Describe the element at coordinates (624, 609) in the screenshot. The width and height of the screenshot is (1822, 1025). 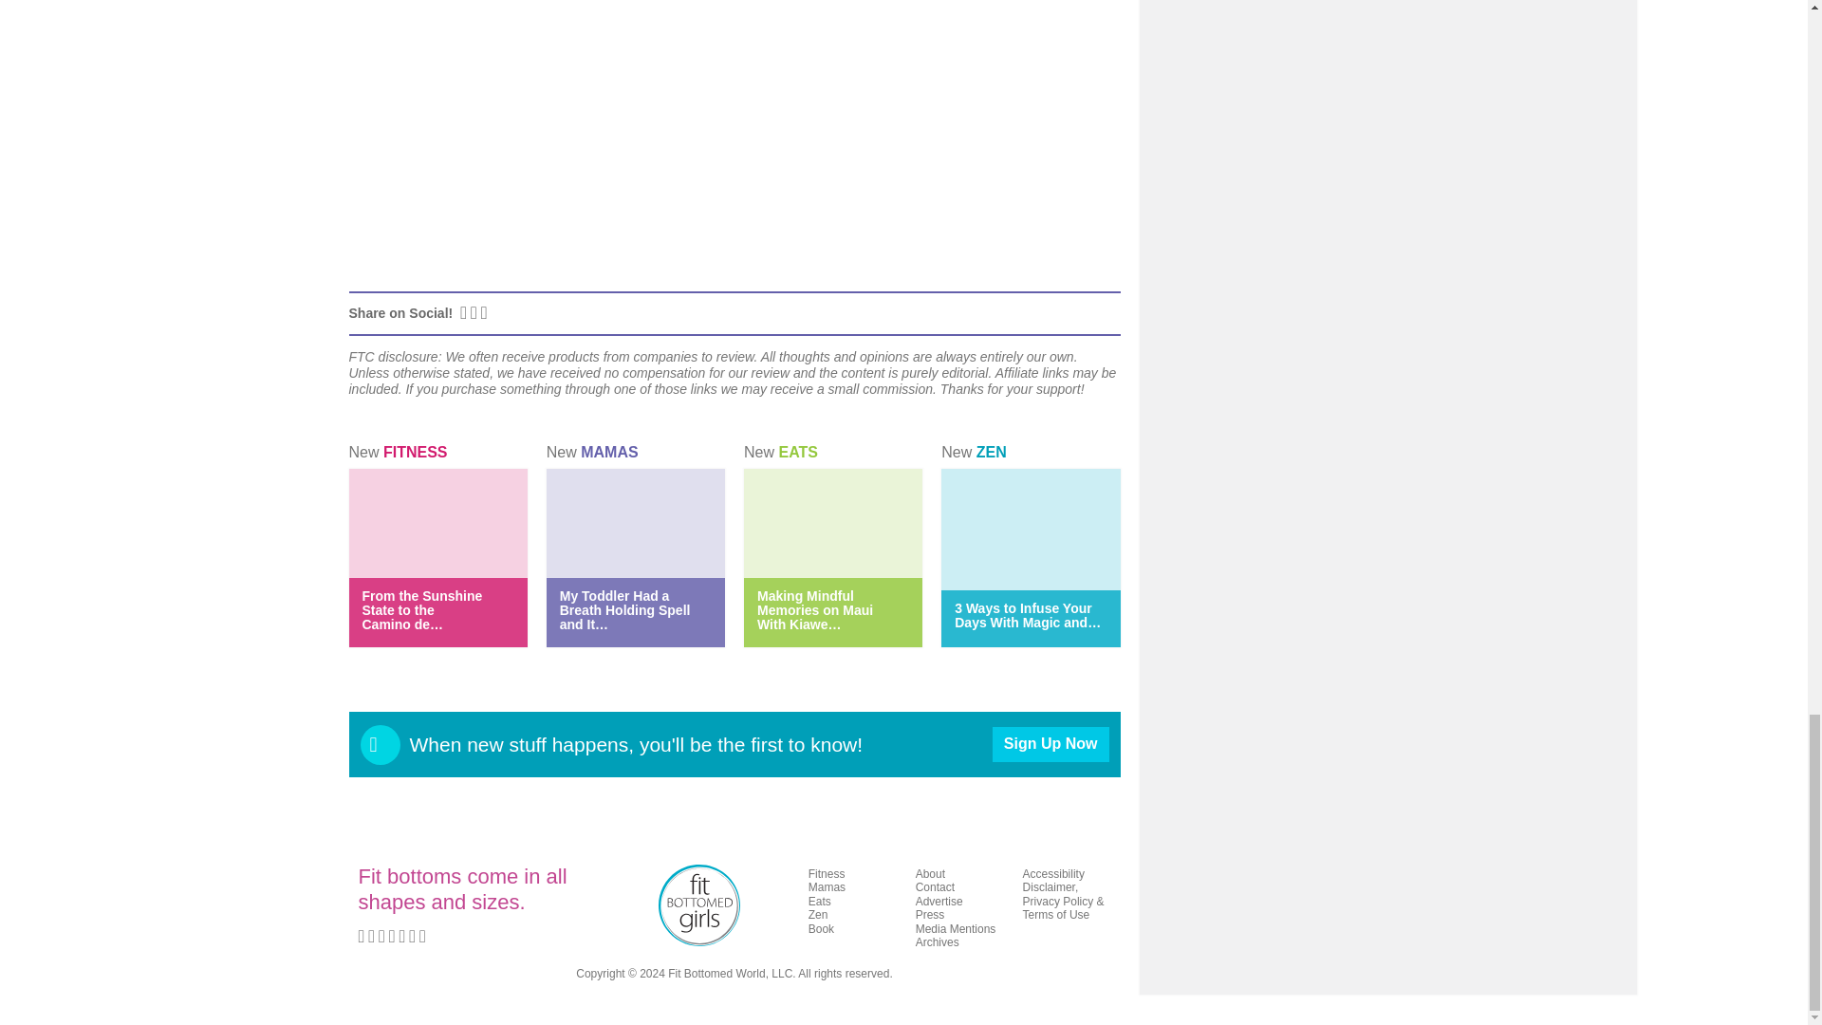
I see `My Toddler Had a Breath Holding Spell and It Was Scary AF` at that location.